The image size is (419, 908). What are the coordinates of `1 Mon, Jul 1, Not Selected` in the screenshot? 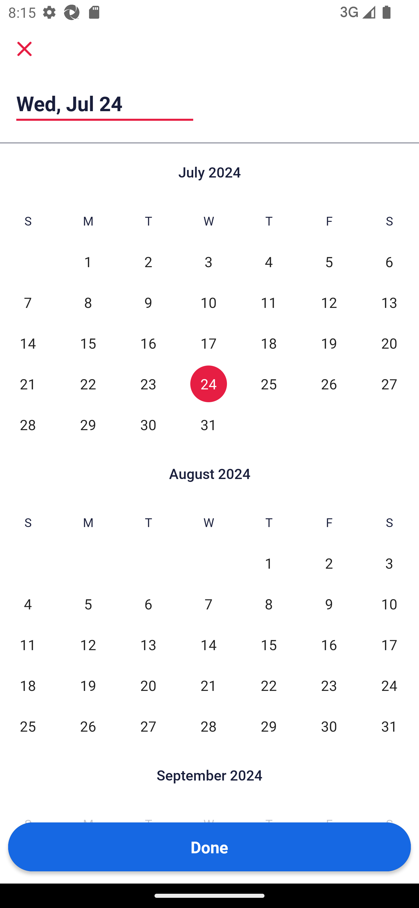 It's located at (88, 262).